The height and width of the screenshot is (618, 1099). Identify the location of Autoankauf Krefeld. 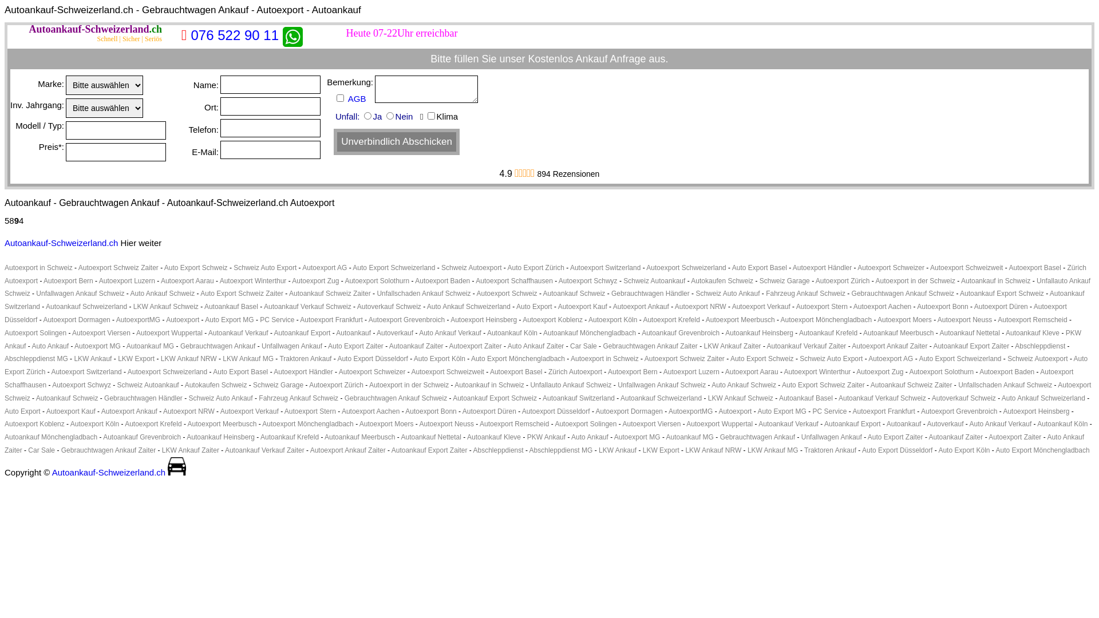
(828, 333).